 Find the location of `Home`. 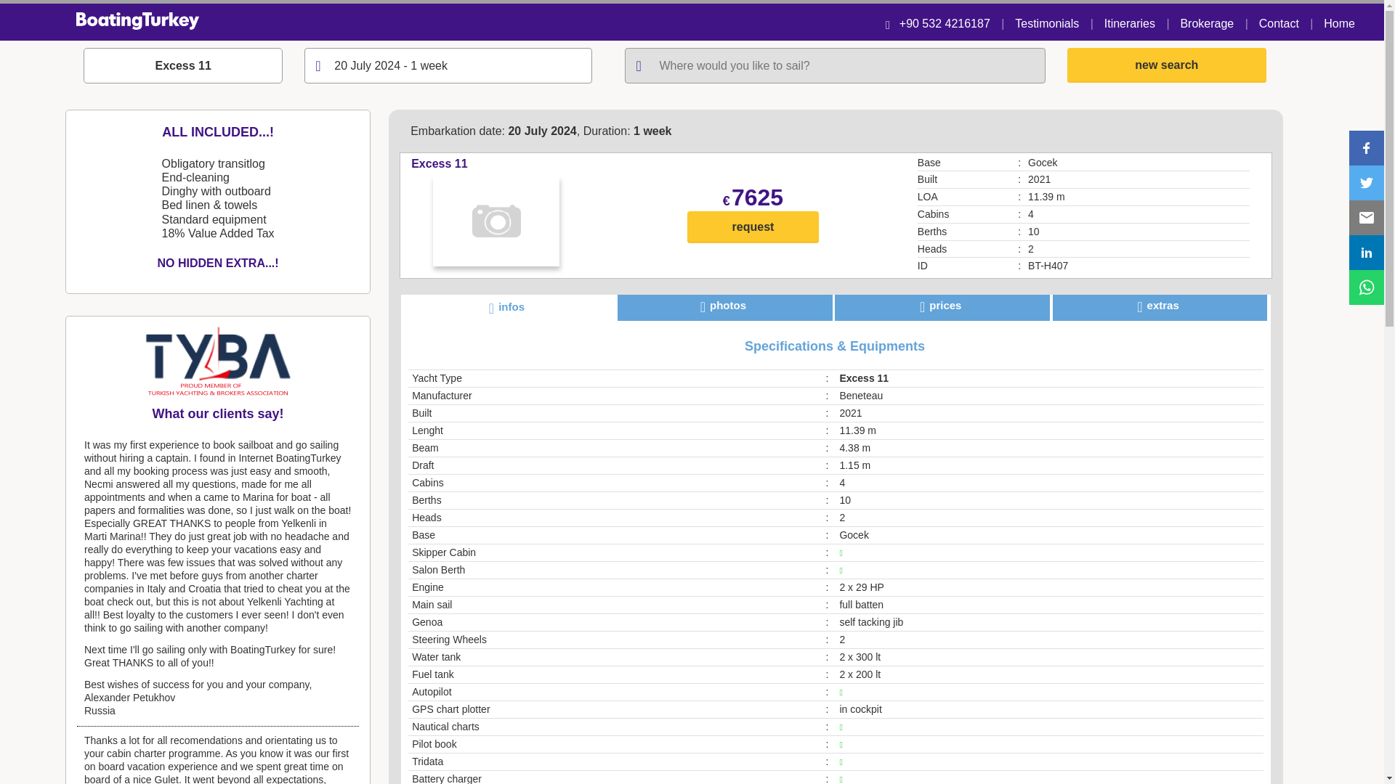

Home is located at coordinates (1339, 23).